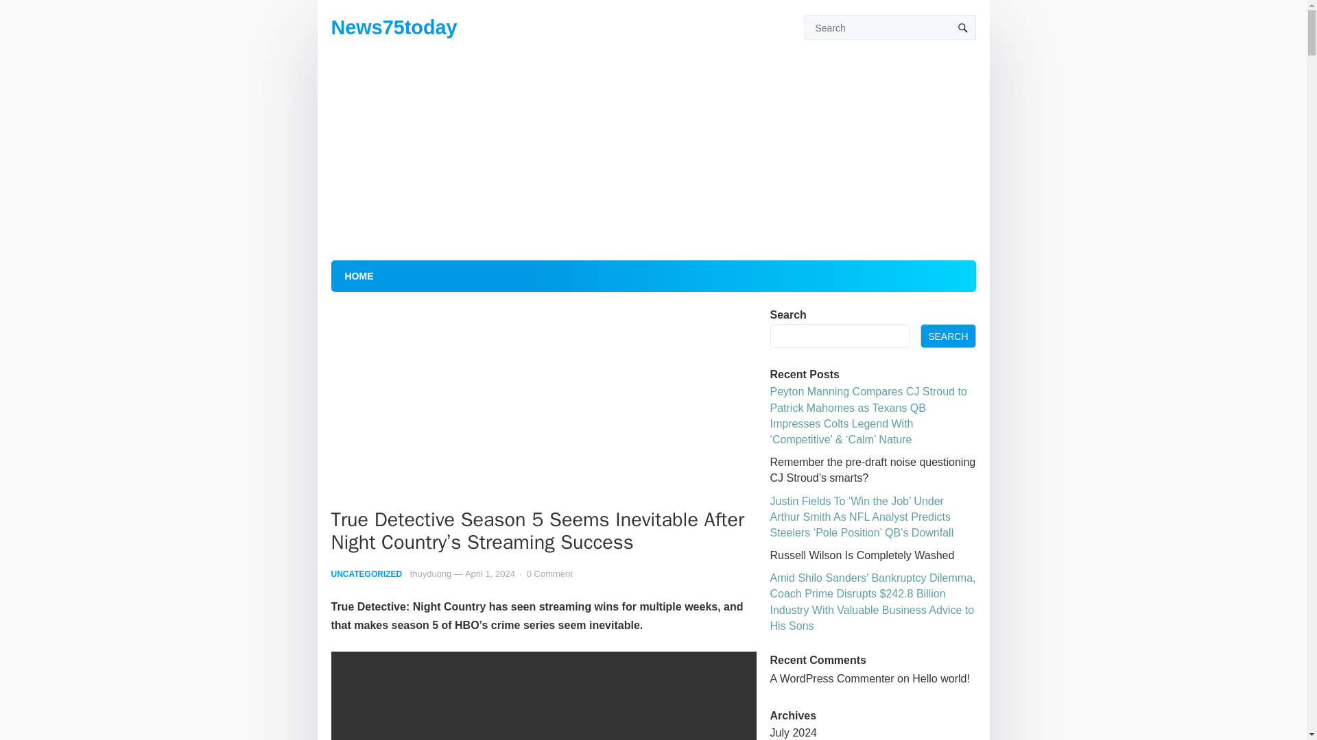 This screenshot has height=740, width=1317. I want to click on July 2024, so click(793, 732).